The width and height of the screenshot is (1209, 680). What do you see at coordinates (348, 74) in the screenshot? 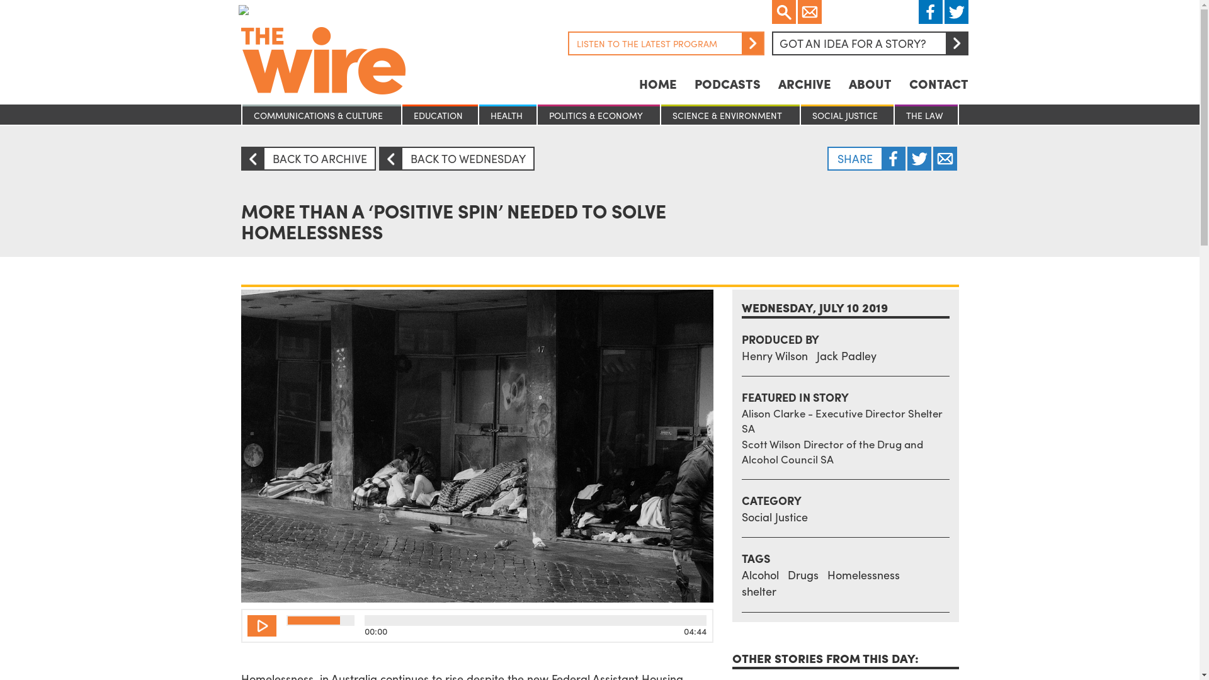
I see `The Wire` at bounding box center [348, 74].